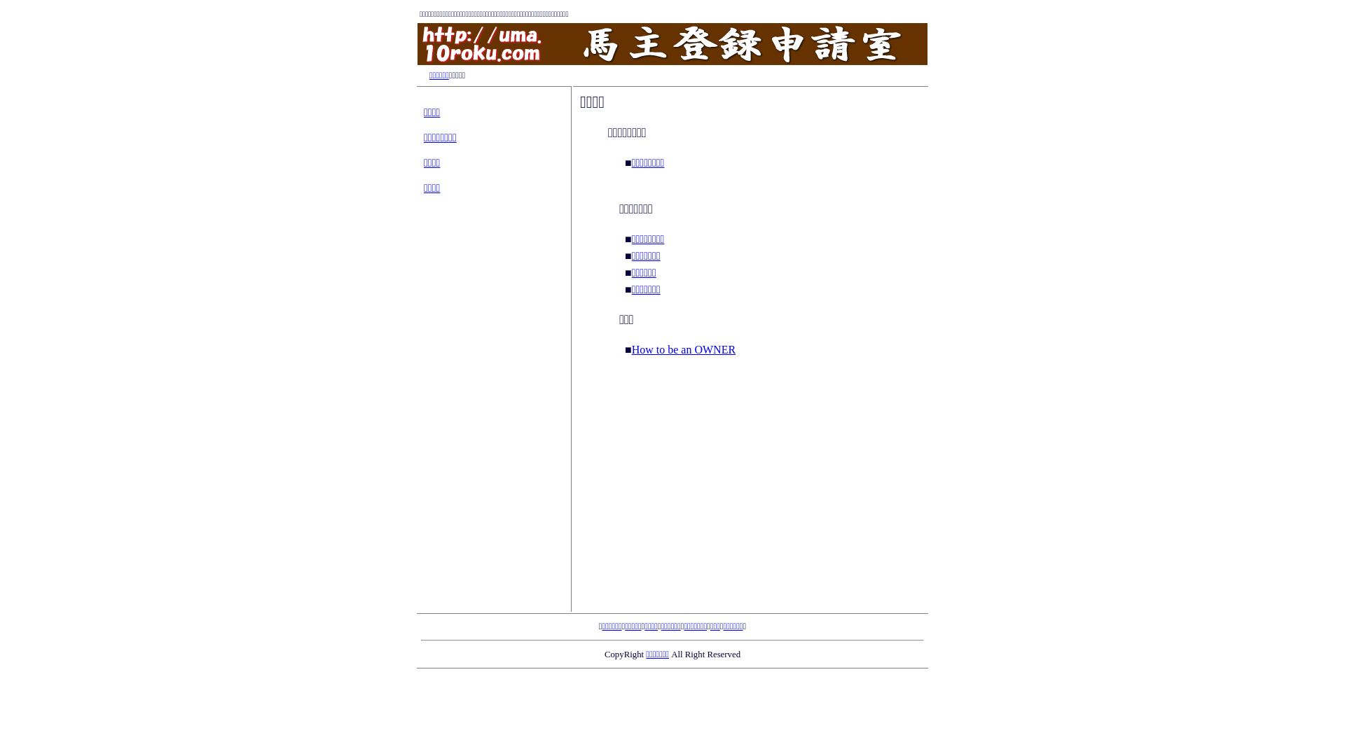 This screenshot has width=1345, height=756. What do you see at coordinates (751, 490) in the screenshot?
I see `Advertisement` at bounding box center [751, 490].